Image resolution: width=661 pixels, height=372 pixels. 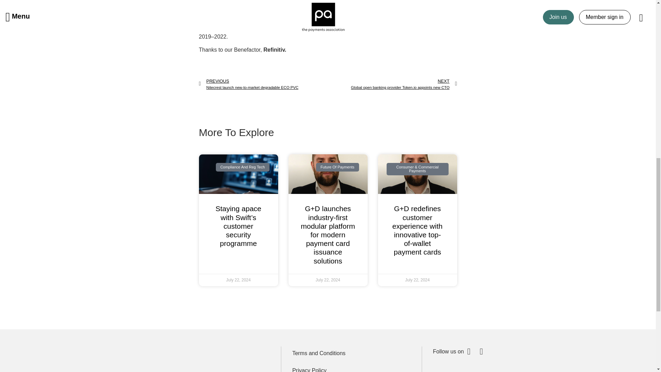 I want to click on Privacy Policy, so click(x=263, y=84).